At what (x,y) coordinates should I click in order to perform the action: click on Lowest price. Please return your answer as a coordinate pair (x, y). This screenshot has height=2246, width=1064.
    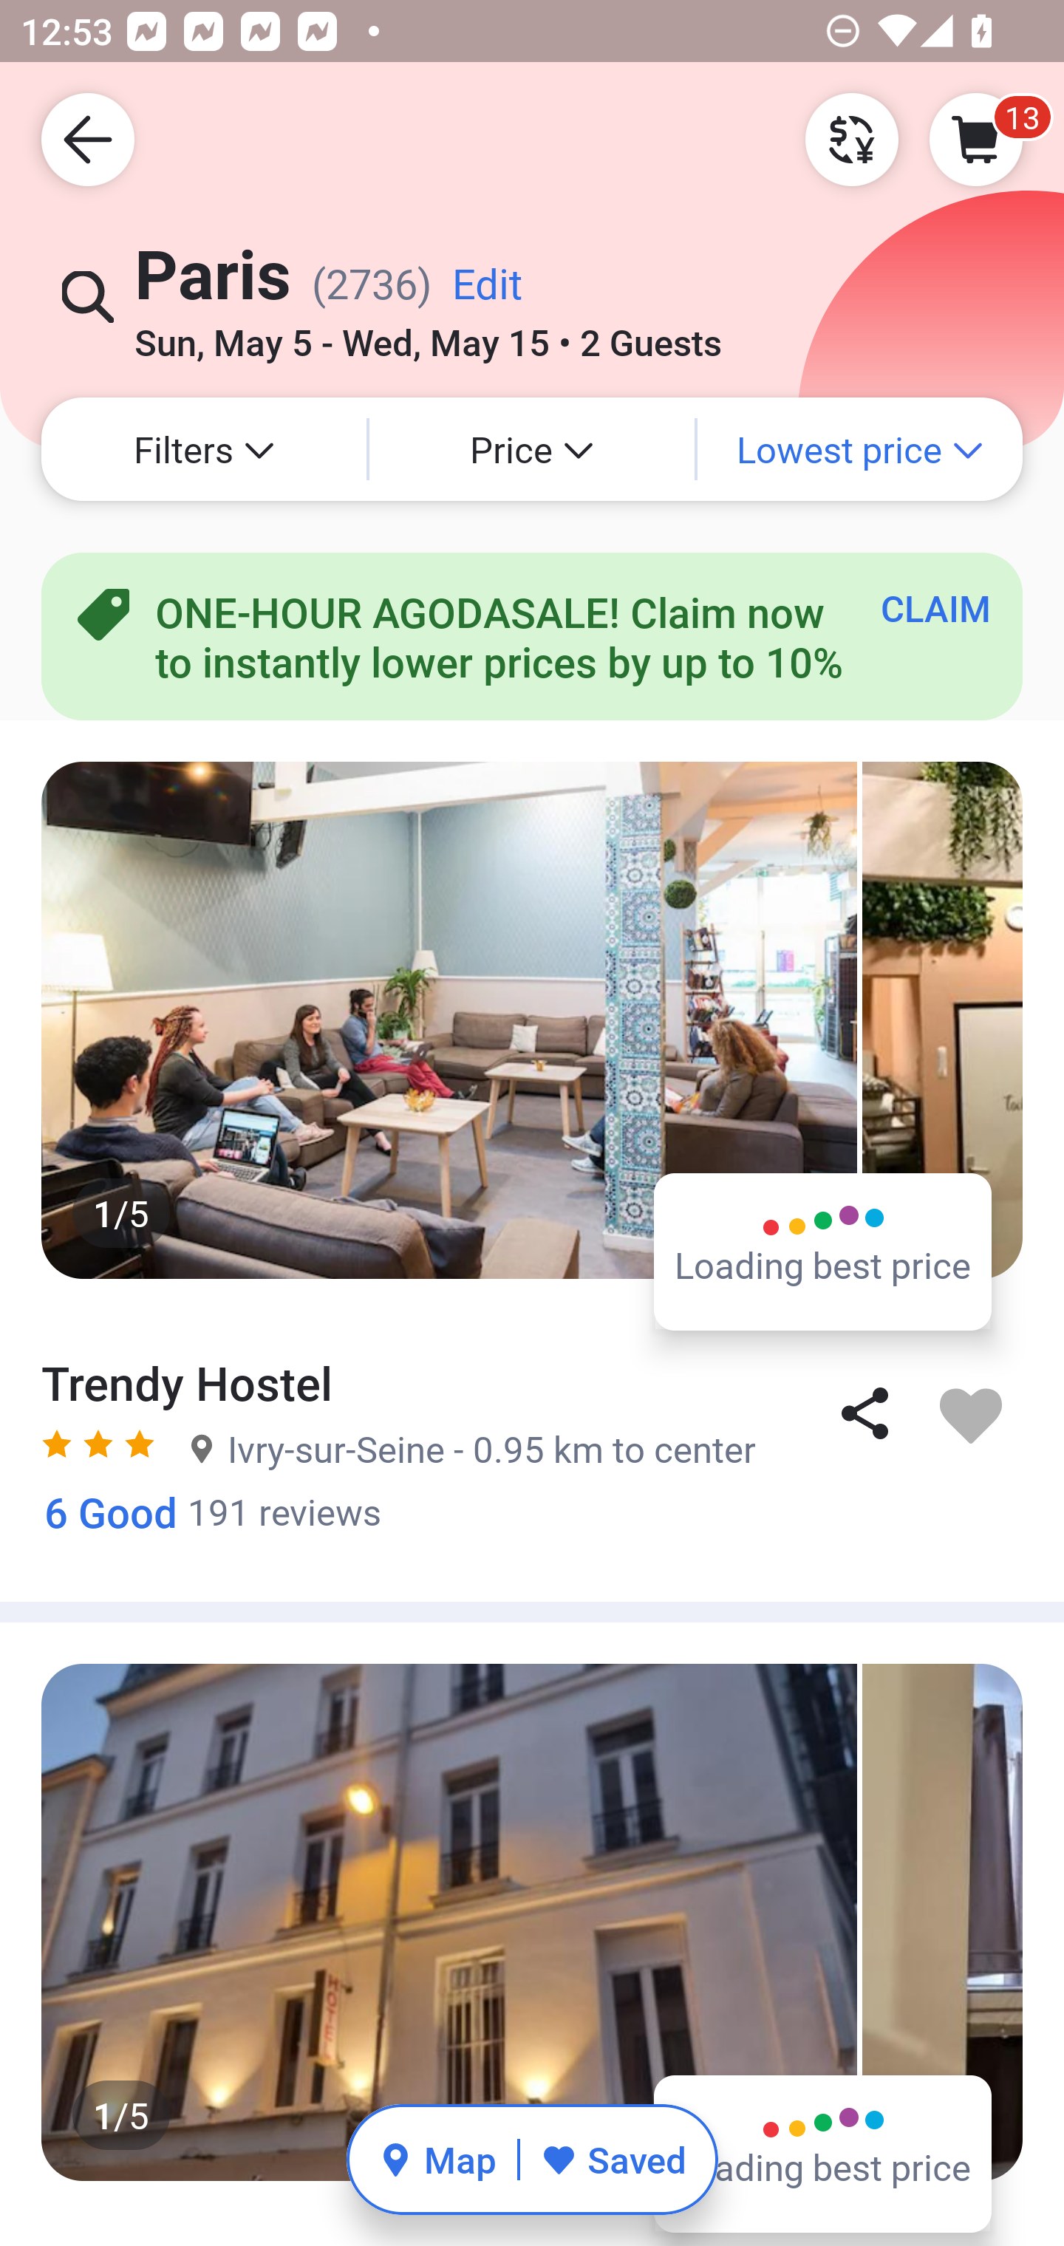
    Looking at the image, I should click on (860, 449).